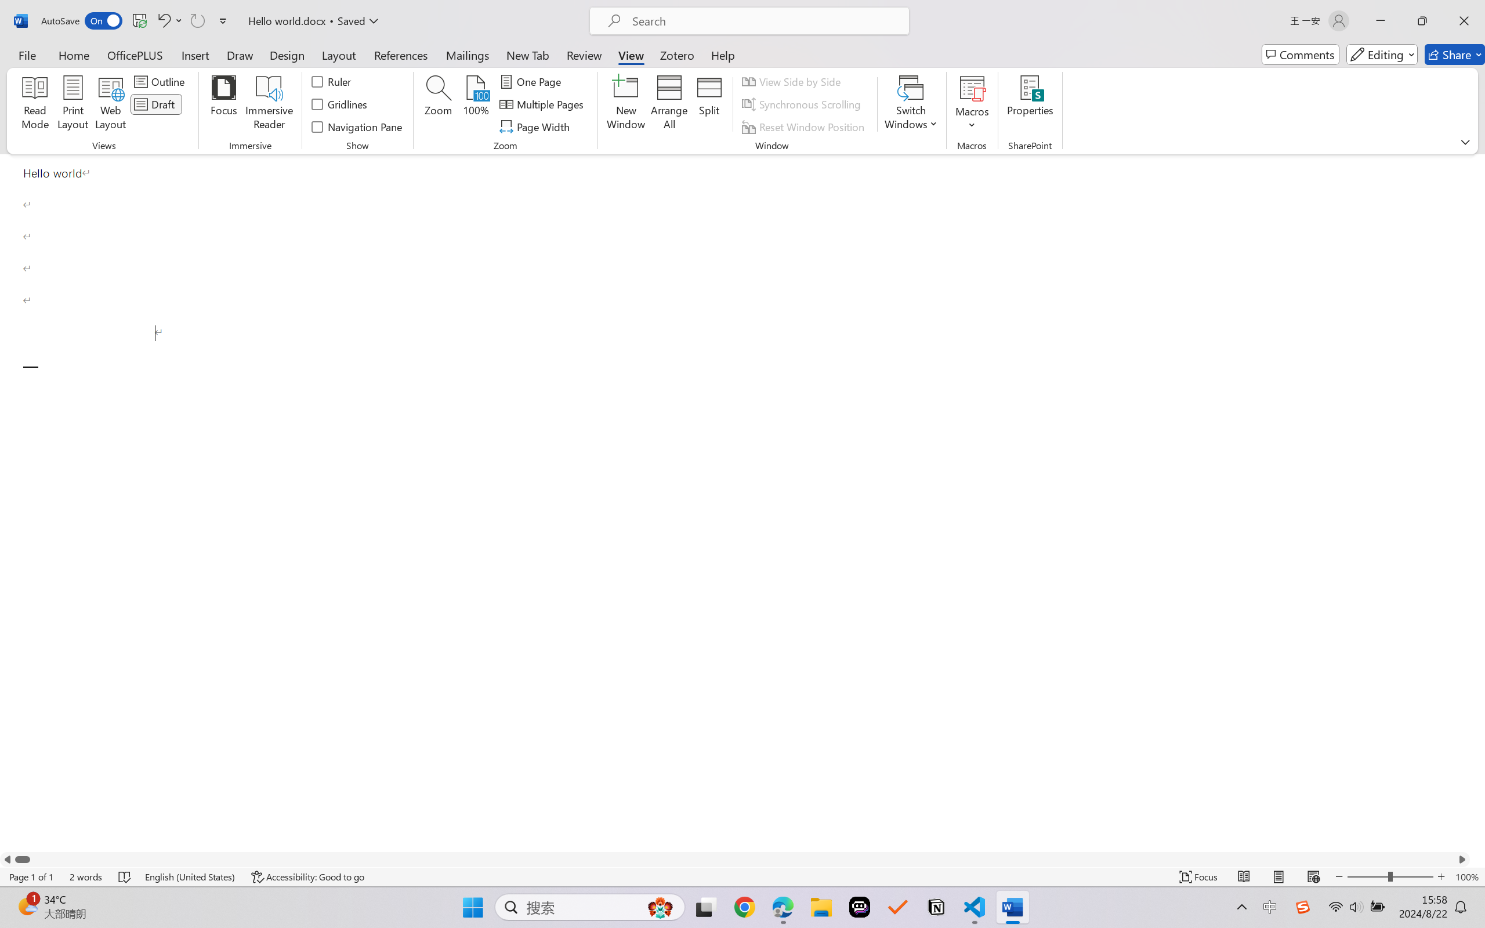 Image resolution: width=1485 pixels, height=928 pixels. What do you see at coordinates (1441, 877) in the screenshot?
I see `Zoom In` at bounding box center [1441, 877].